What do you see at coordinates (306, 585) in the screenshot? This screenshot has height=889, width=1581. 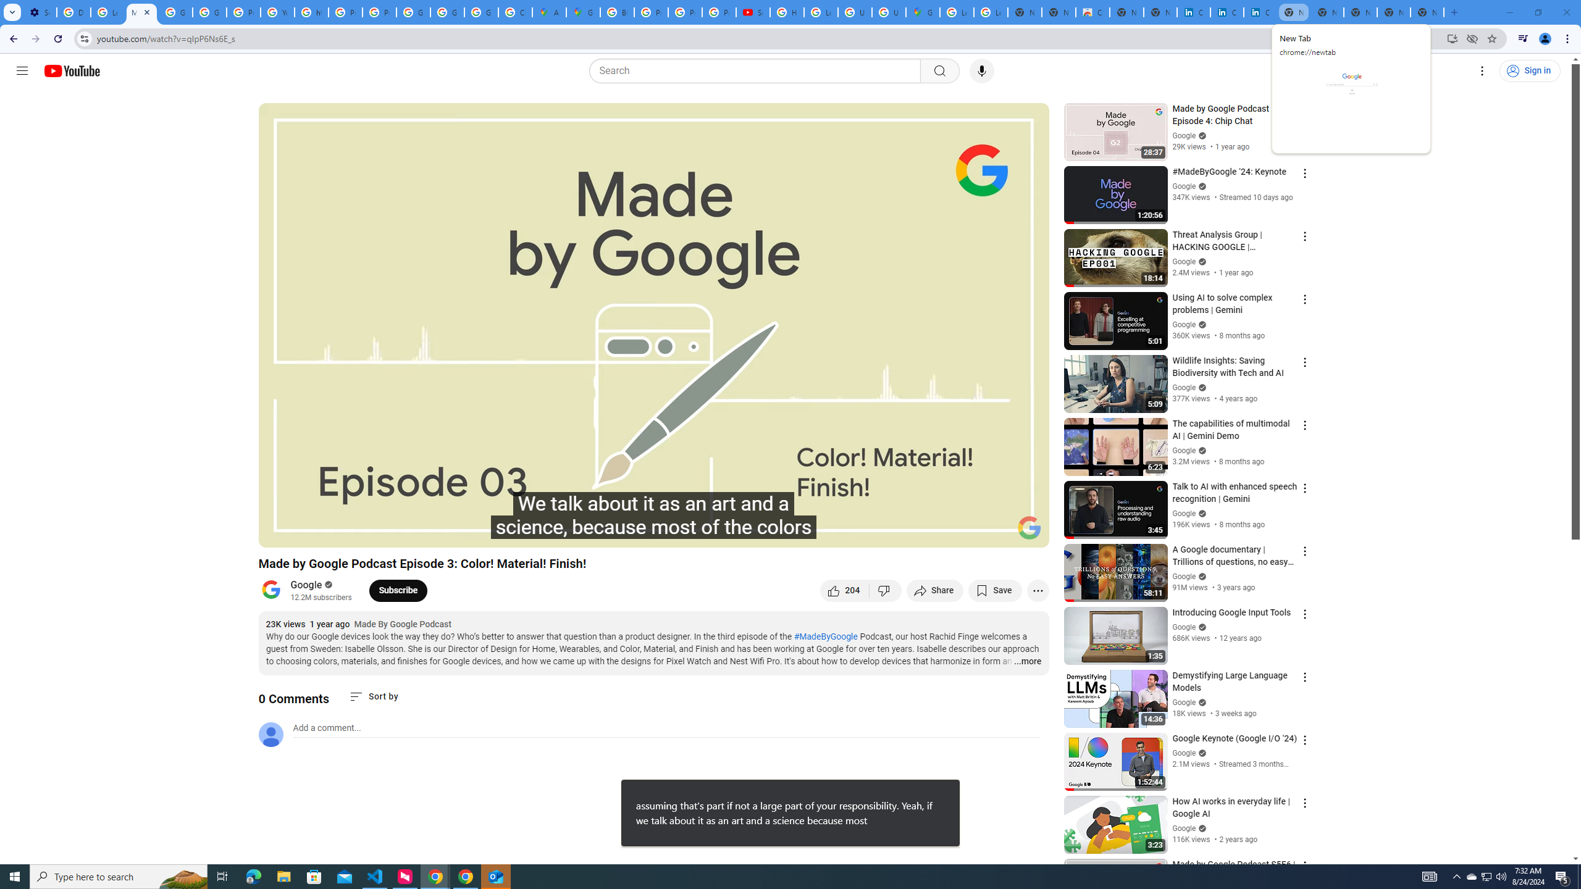 I see `Google` at bounding box center [306, 585].